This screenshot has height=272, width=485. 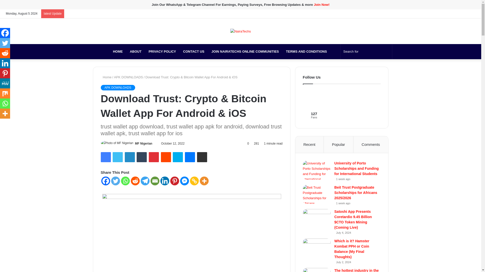 I want to click on LinkedIn, so click(x=130, y=157).